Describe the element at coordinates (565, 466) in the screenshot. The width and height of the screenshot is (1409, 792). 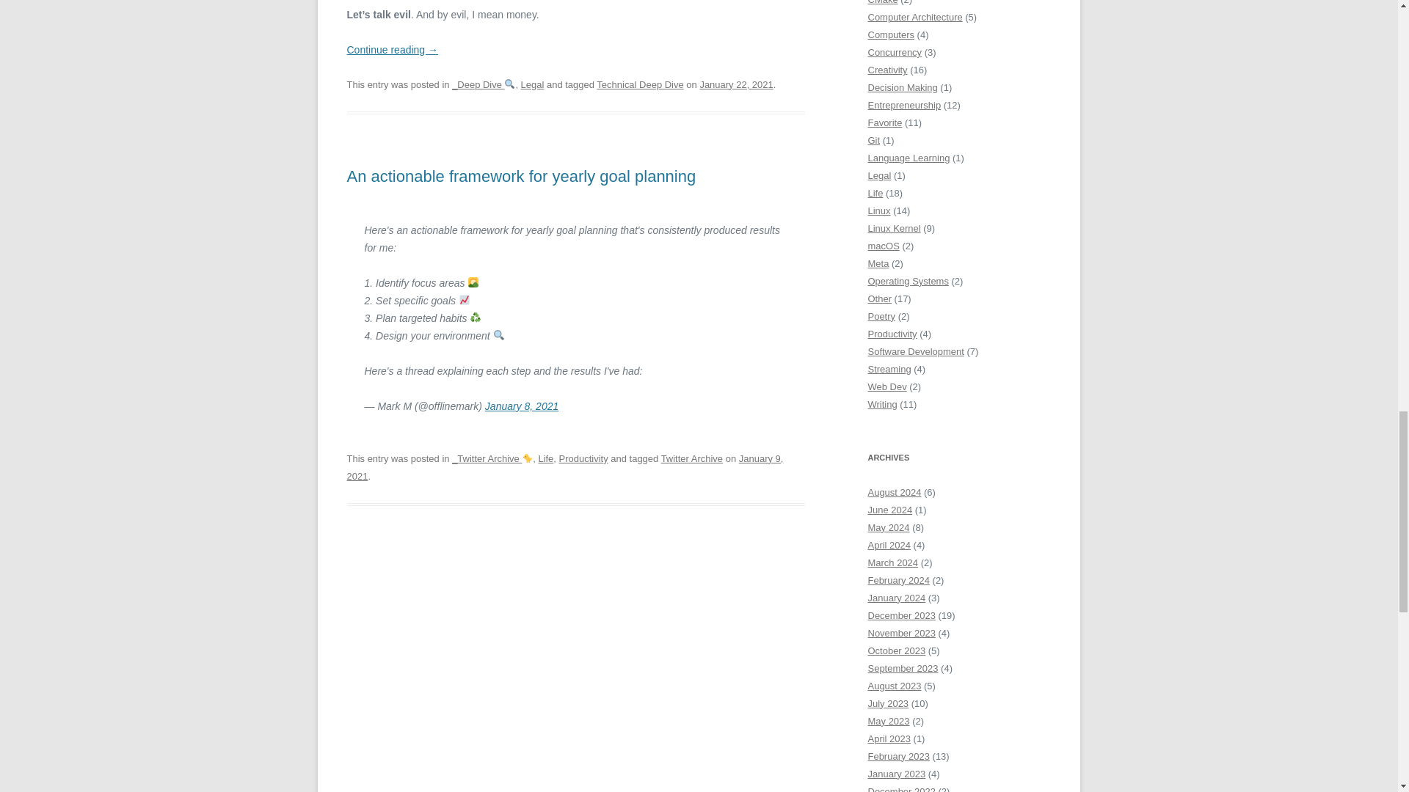
I see `11:59 am` at that location.